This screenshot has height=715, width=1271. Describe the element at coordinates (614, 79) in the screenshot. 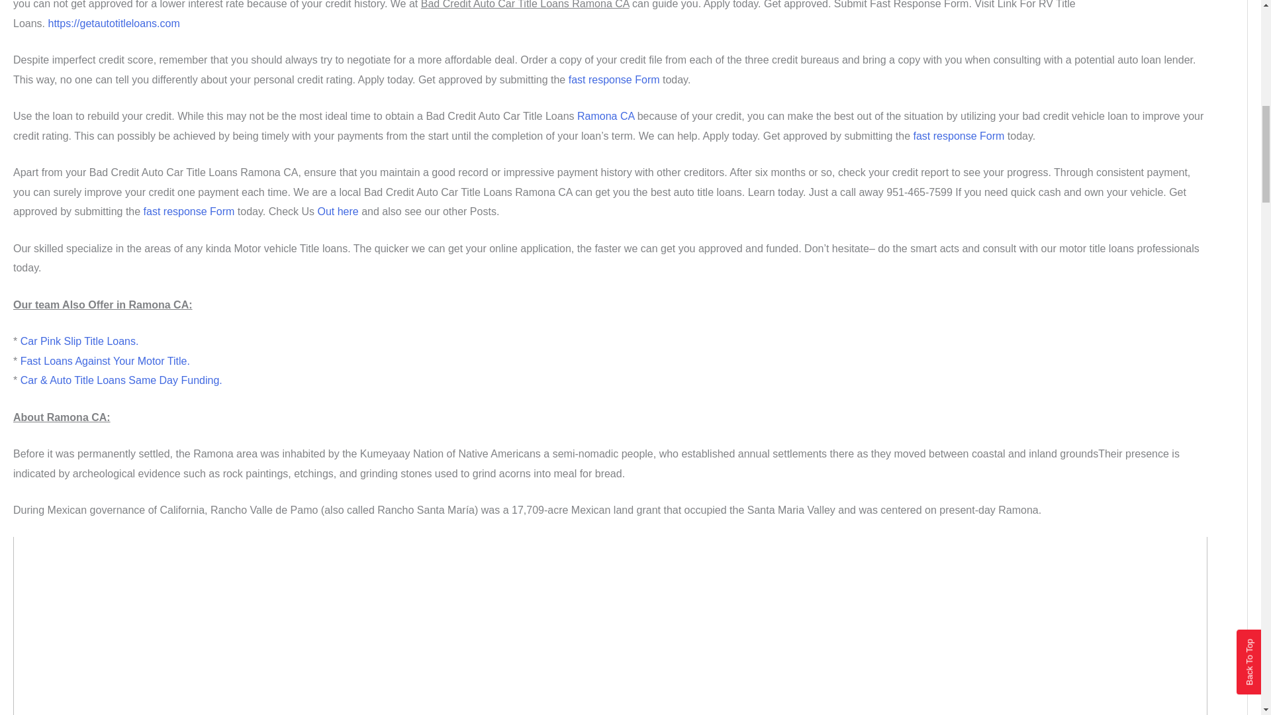

I see `fast response Form` at that location.